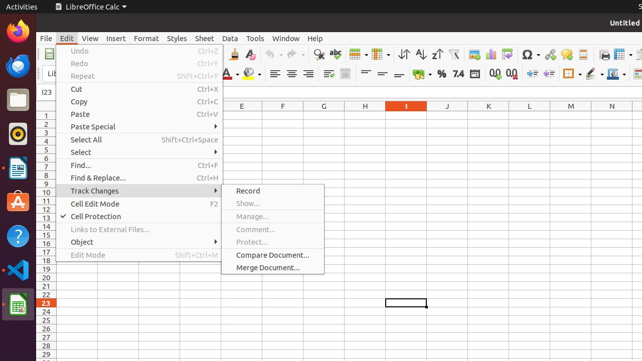 This screenshot has width=642, height=361. What do you see at coordinates (139, 114) in the screenshot?
I see `Paste` at bounding box center [139, 114].